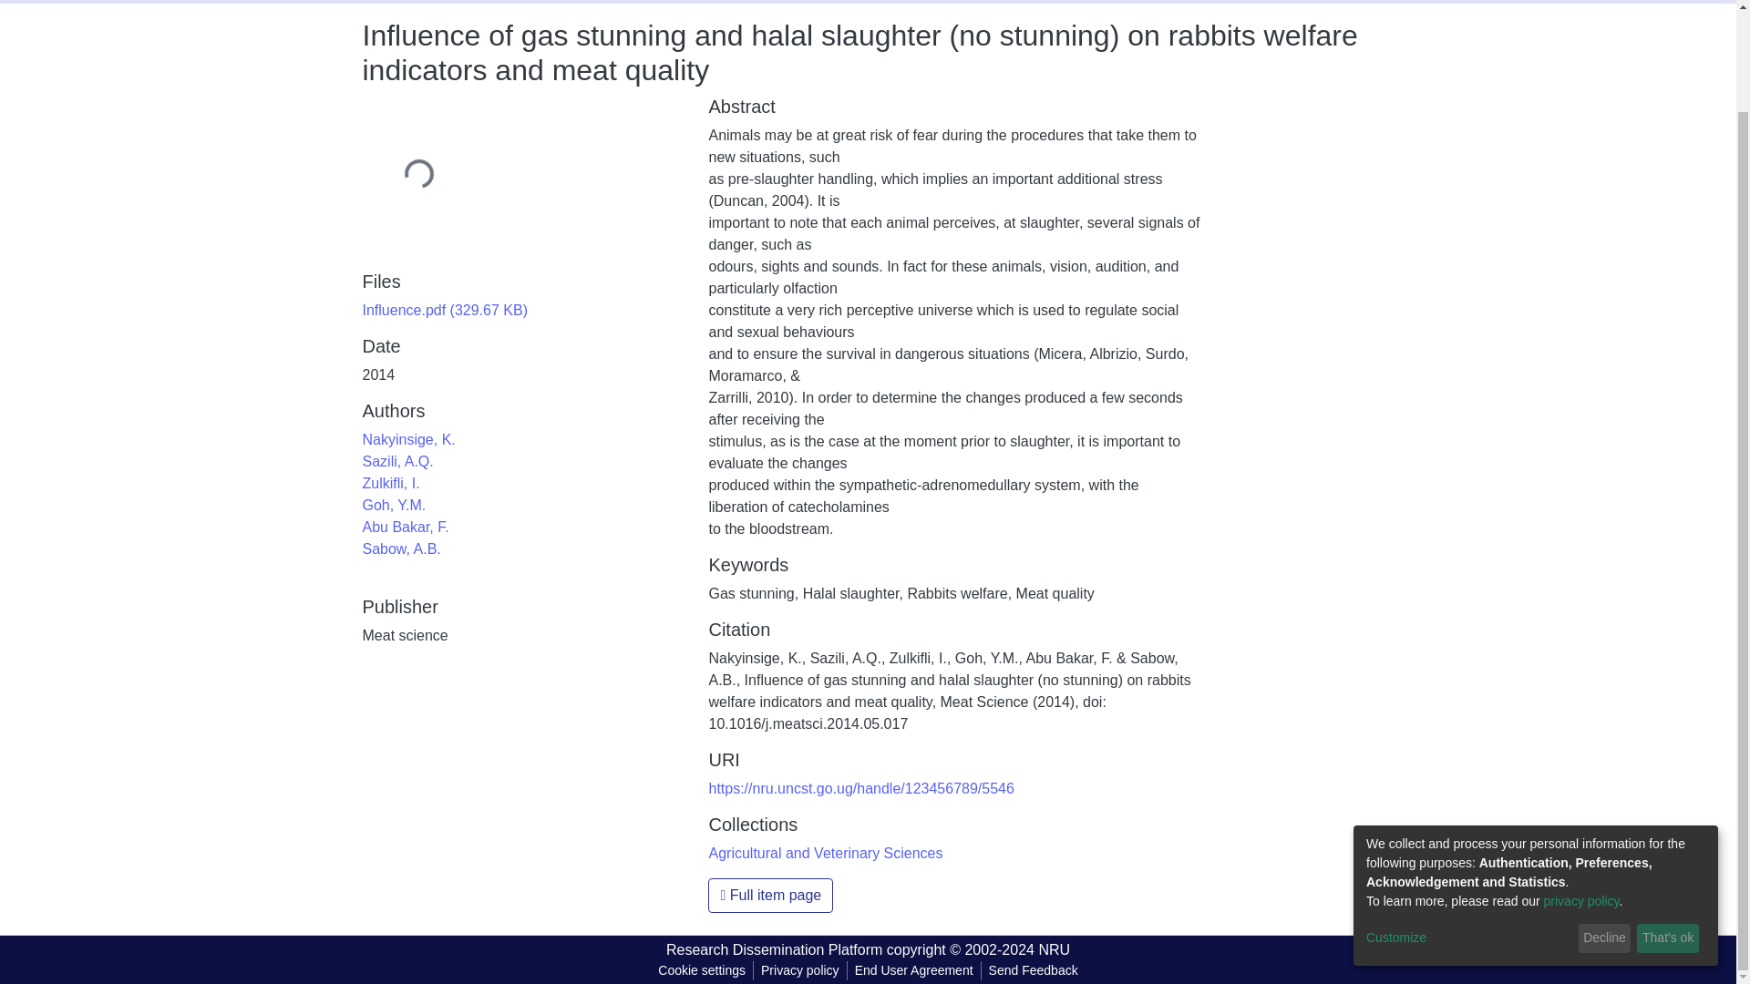  Describe the element at coordinates (774, 949) in the screenshot. I see `Research Dissemination Platform` at that location.